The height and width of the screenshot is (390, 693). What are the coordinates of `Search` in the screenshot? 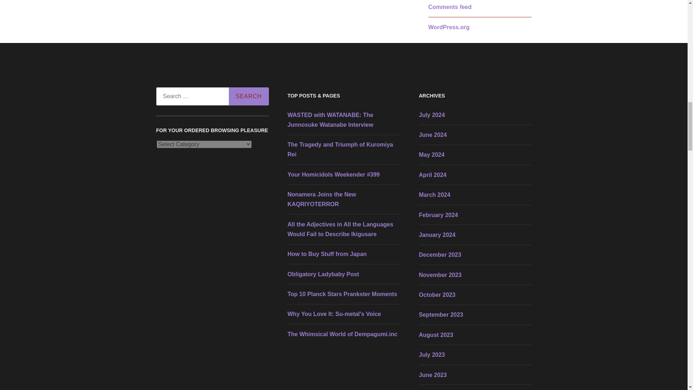 It's located at (248, 96).